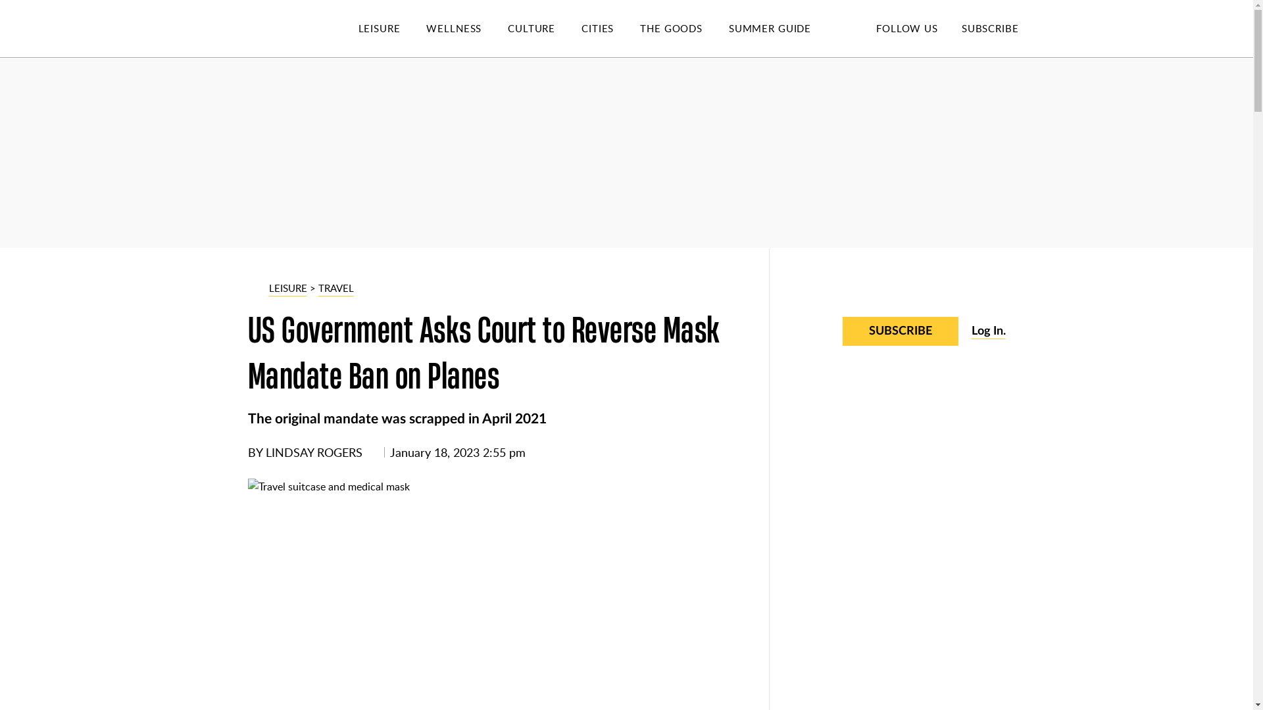 This screenshot has width=1263, height=710. I want to click on LEISURE, so click(392, 29).